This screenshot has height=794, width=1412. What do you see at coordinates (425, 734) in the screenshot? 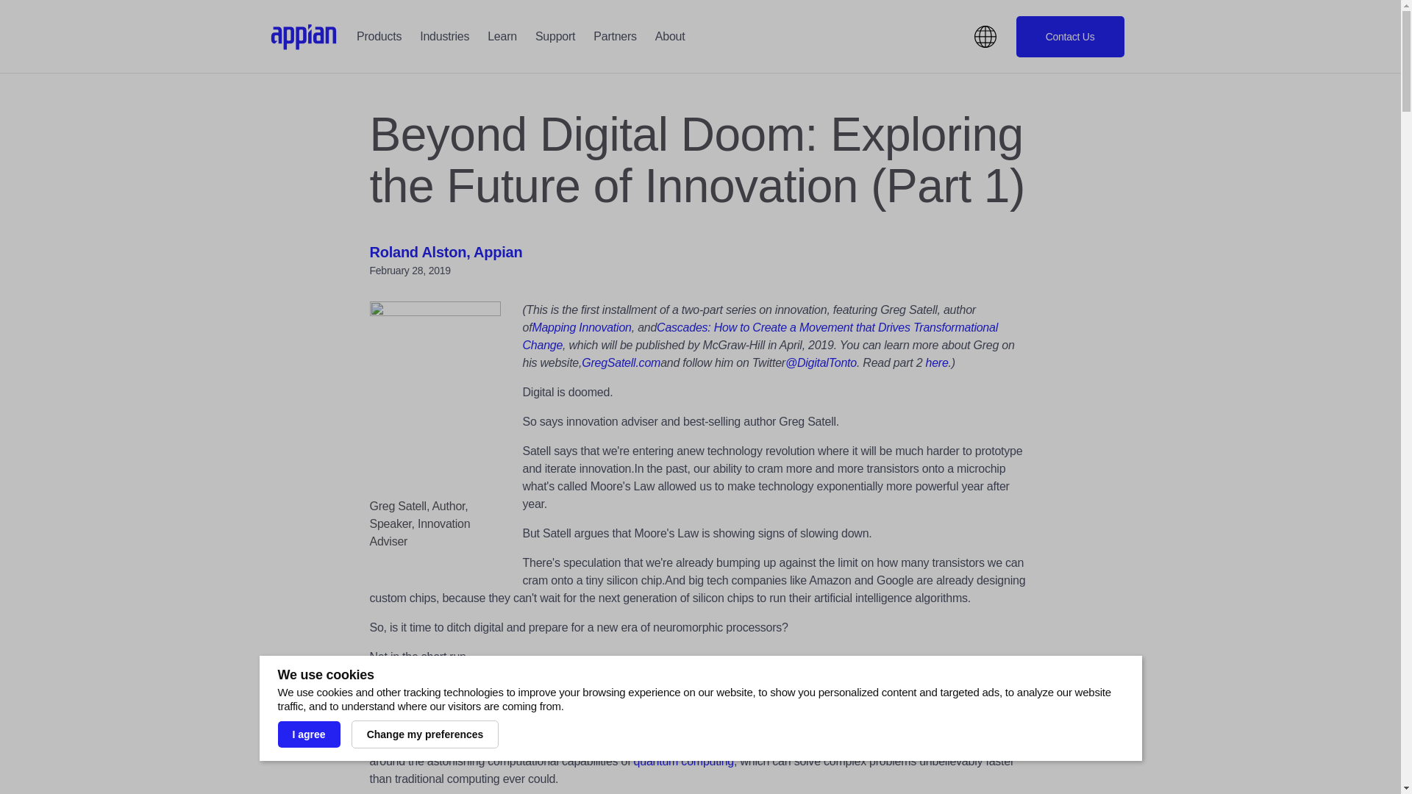
I see `Change my preferences` at bounding box center [425, 734].